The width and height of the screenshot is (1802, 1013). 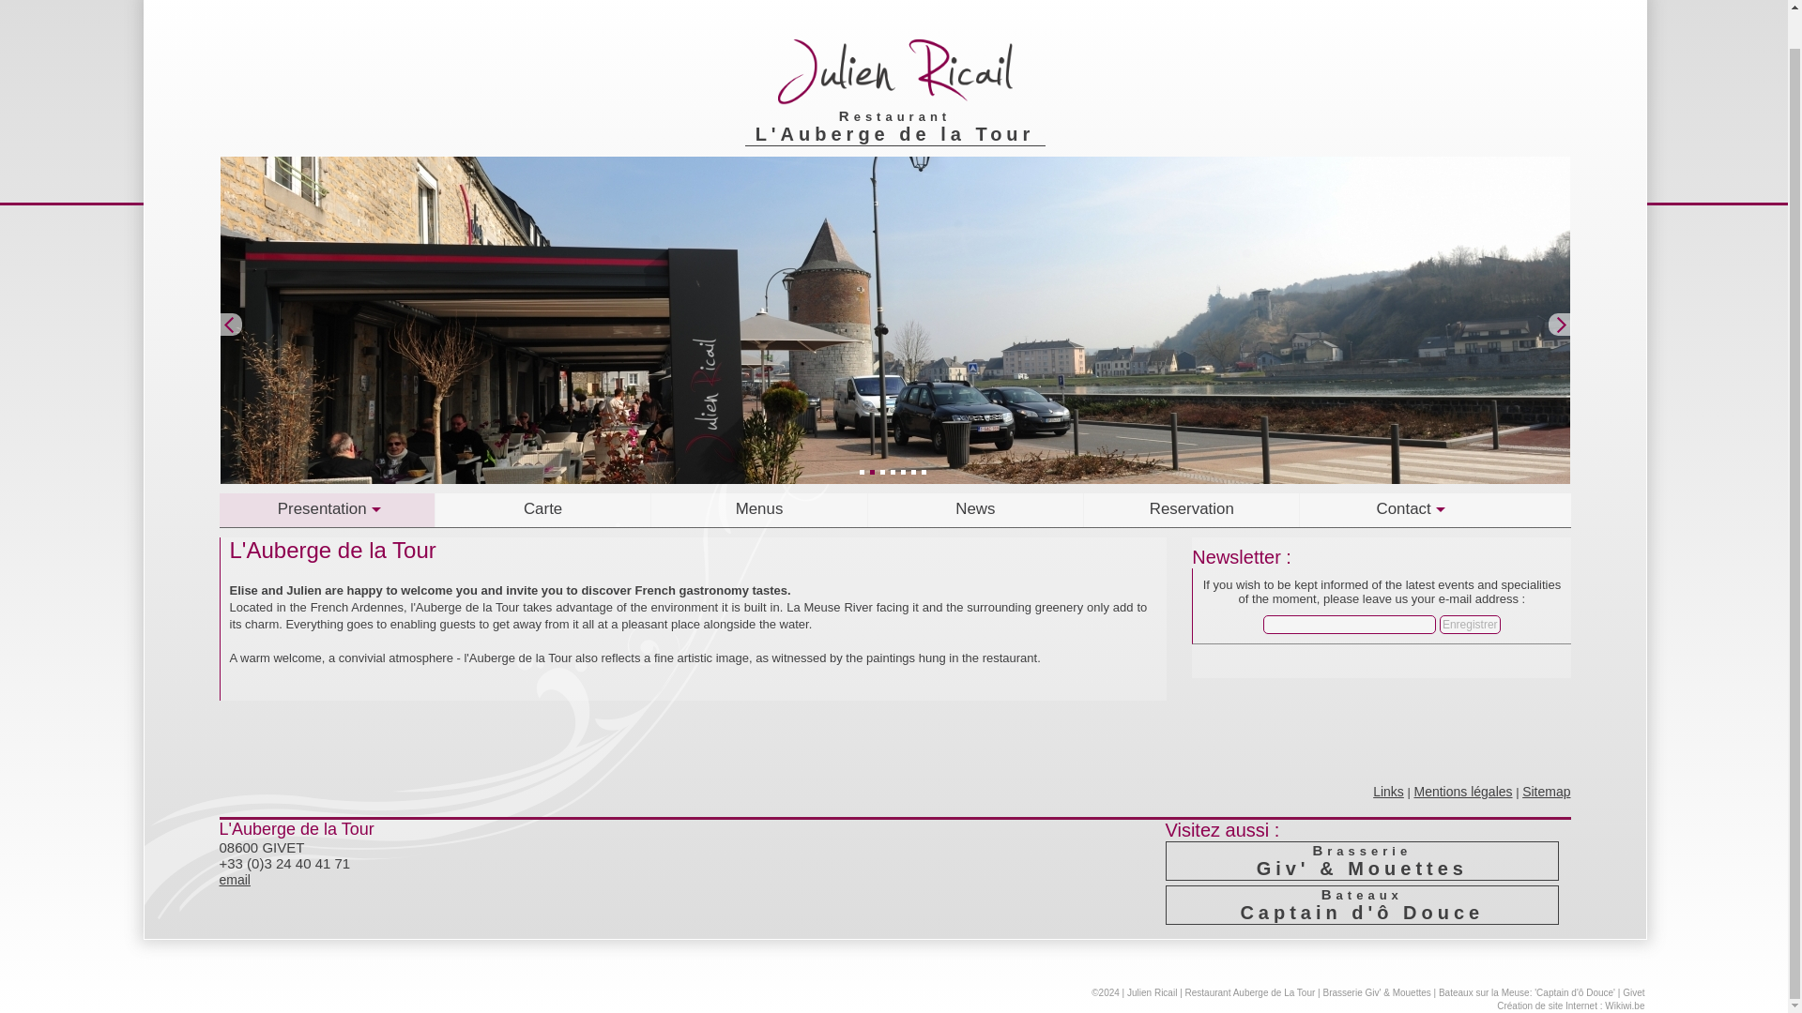 I want to click on Restaurant Auberge de La Tour, so click(x=1250, y=992).